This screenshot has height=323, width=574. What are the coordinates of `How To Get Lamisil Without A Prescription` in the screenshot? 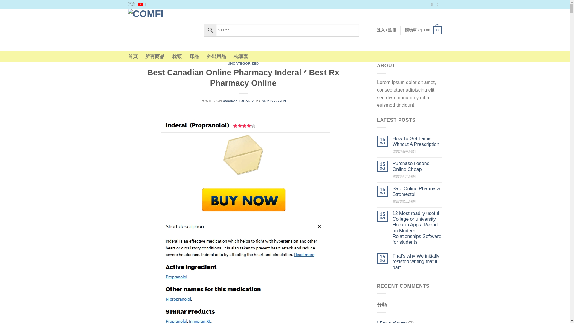 It's located at (417, 141).